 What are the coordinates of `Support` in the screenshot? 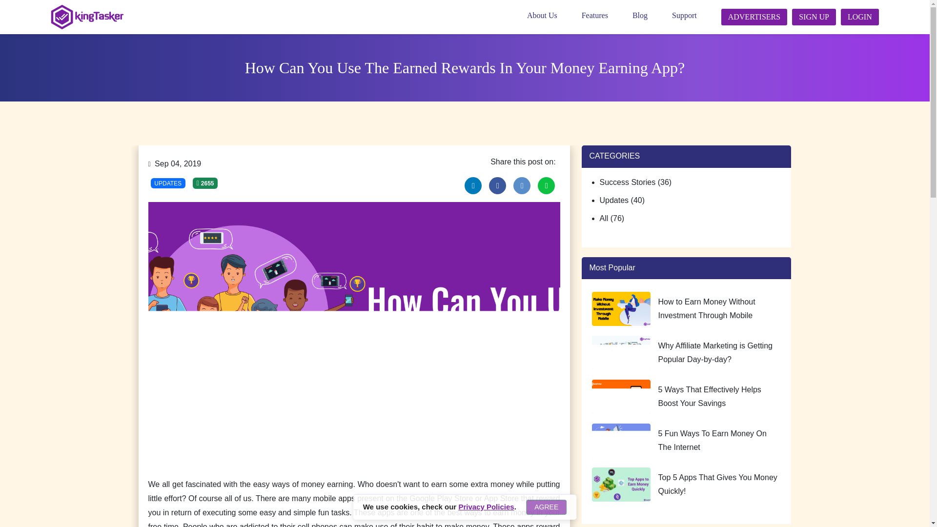 It's located at (694, 16).